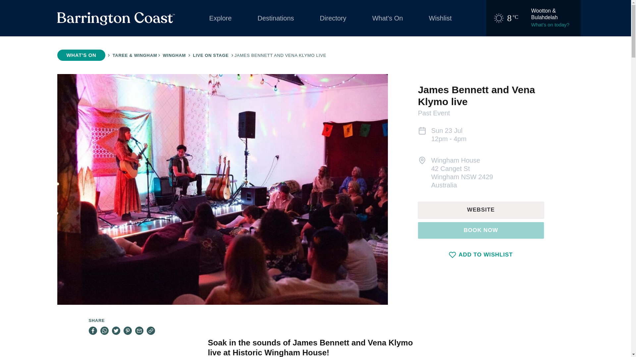  Describe the element at coordinates (220, 18) in the screenshot. I see `Explore` at that location.